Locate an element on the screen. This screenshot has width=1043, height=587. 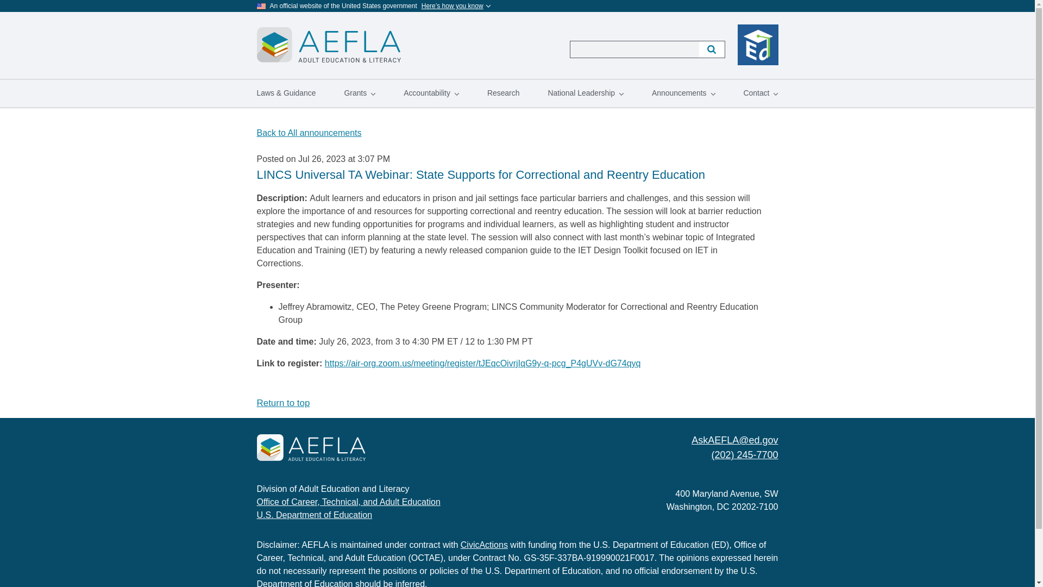
Back to All announcements is located at coordinates (309, 133).